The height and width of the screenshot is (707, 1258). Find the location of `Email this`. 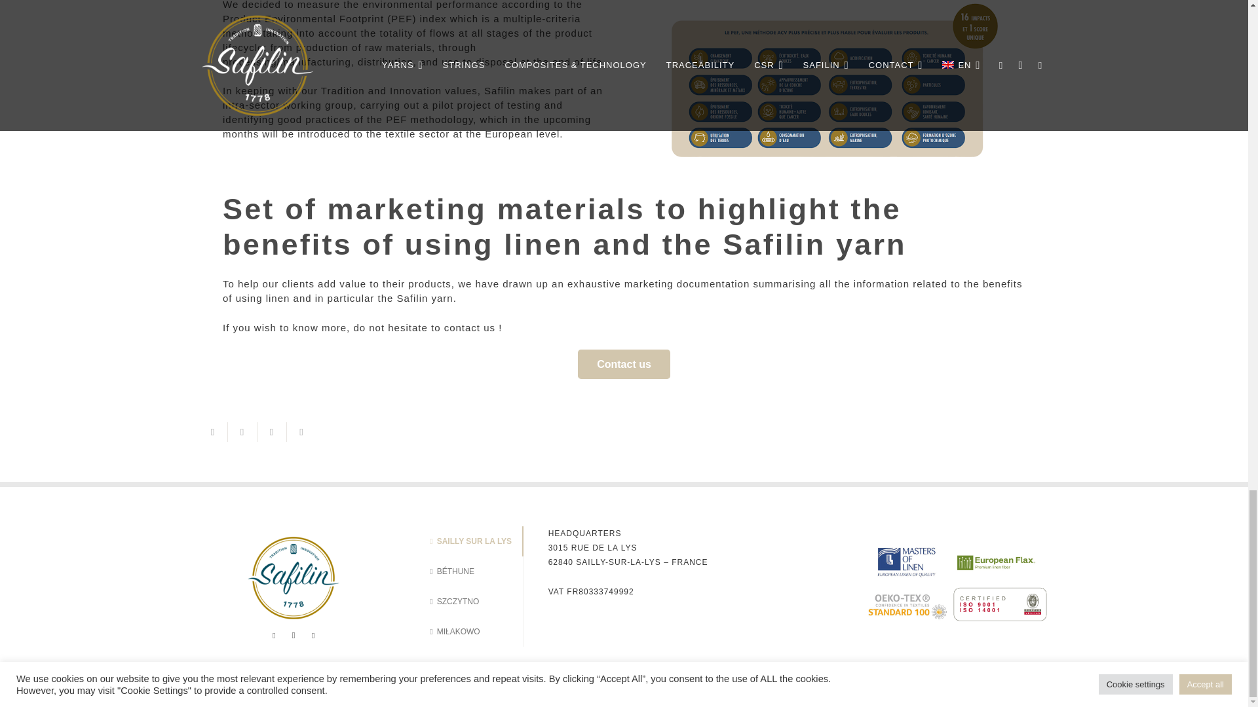

Email this is located at coordinates (212, 432).